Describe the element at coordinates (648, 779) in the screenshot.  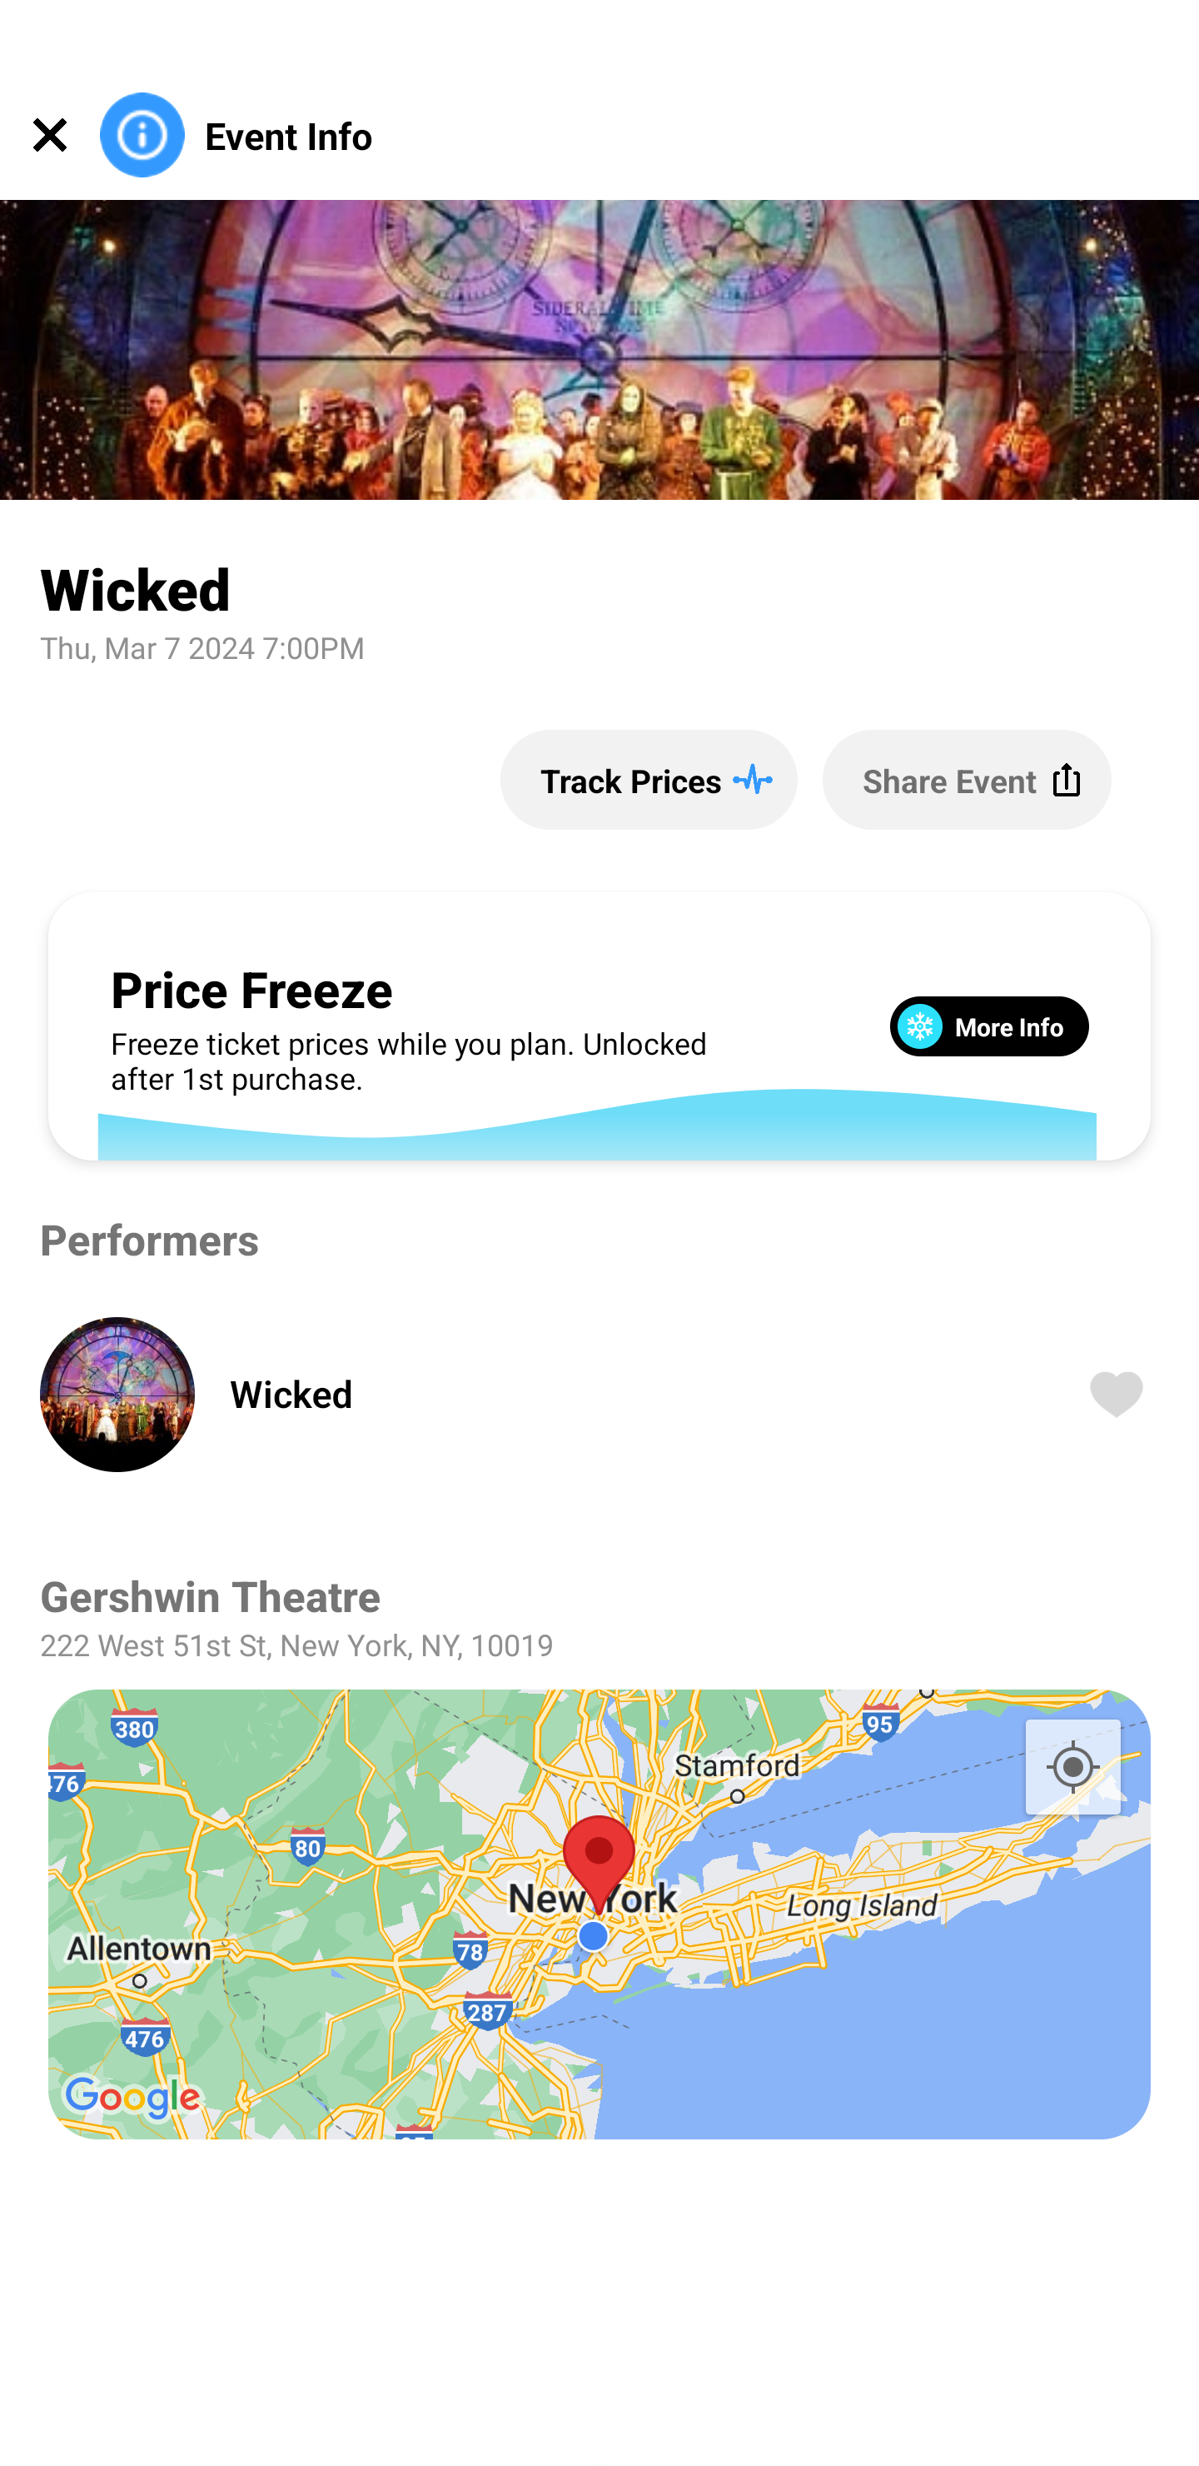
I see `Track Prices` at that location.